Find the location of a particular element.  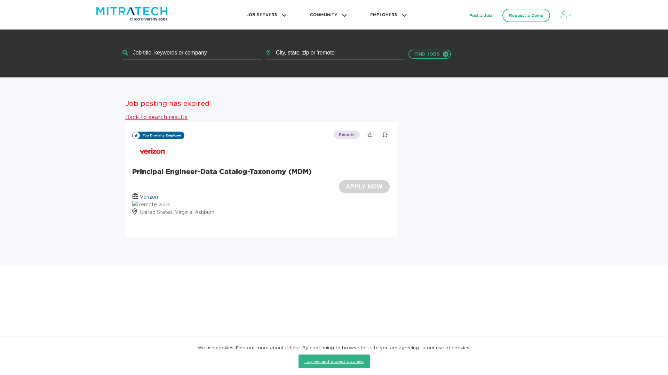

Search is located at coordinates (429, 54).